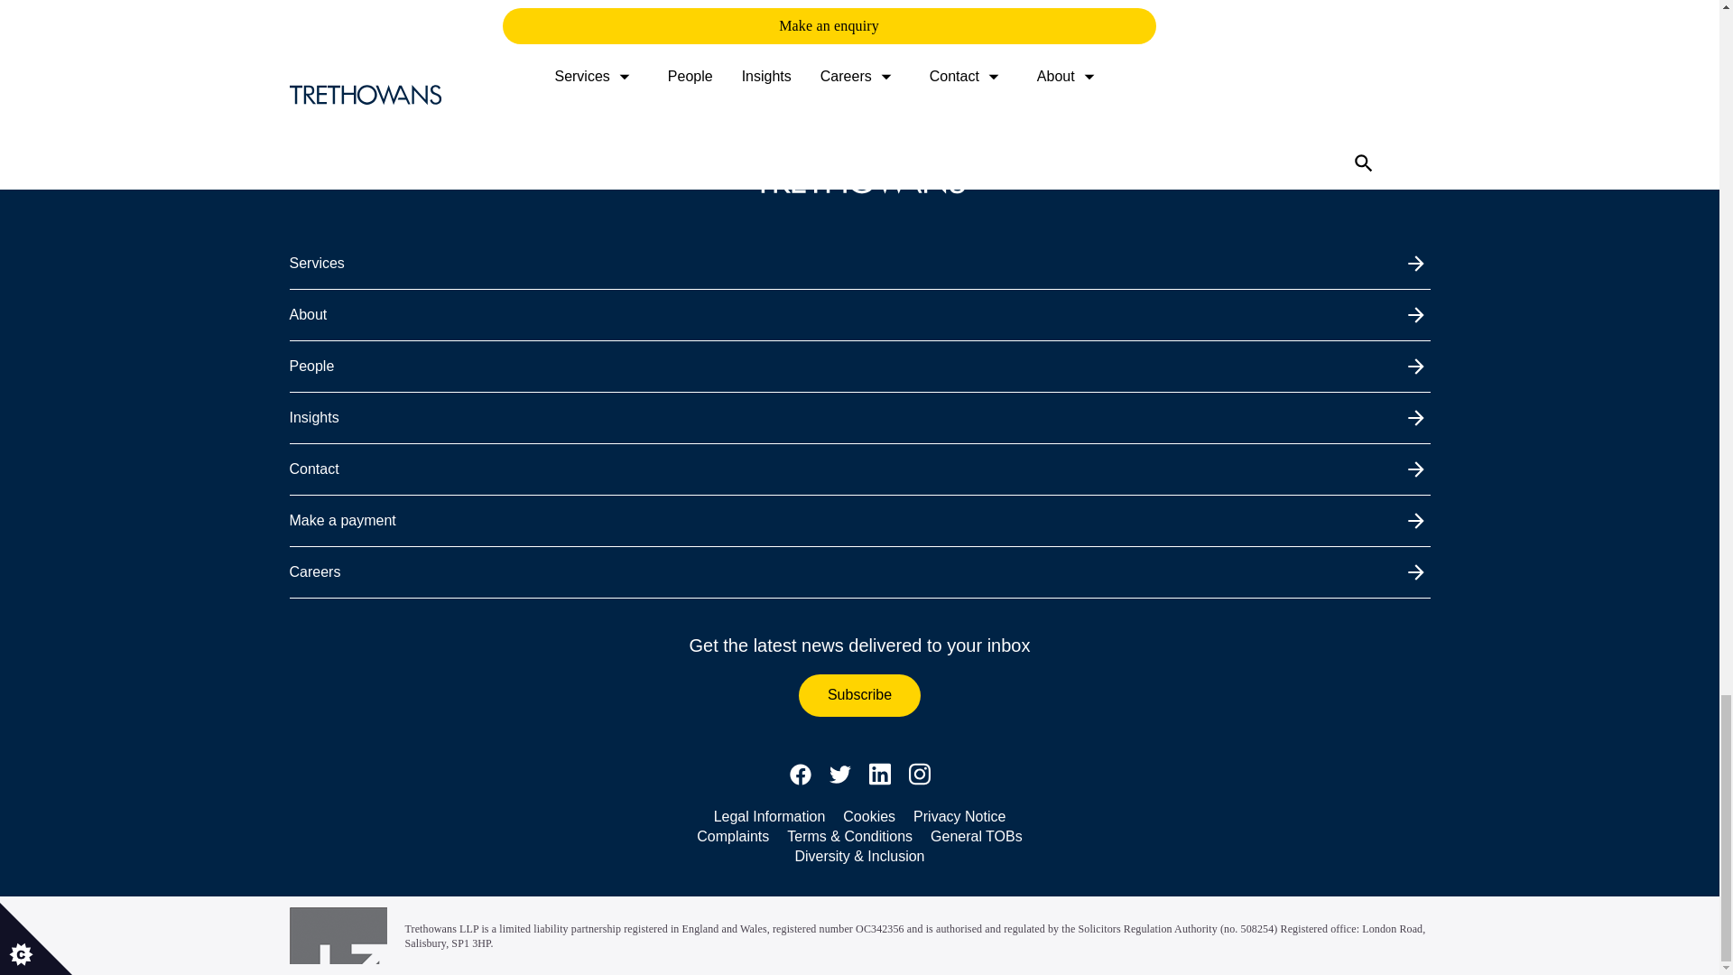 The height and width of the screenshot is (975, 1733). I want to click on Trethowans - twitter, so click(839, 775).